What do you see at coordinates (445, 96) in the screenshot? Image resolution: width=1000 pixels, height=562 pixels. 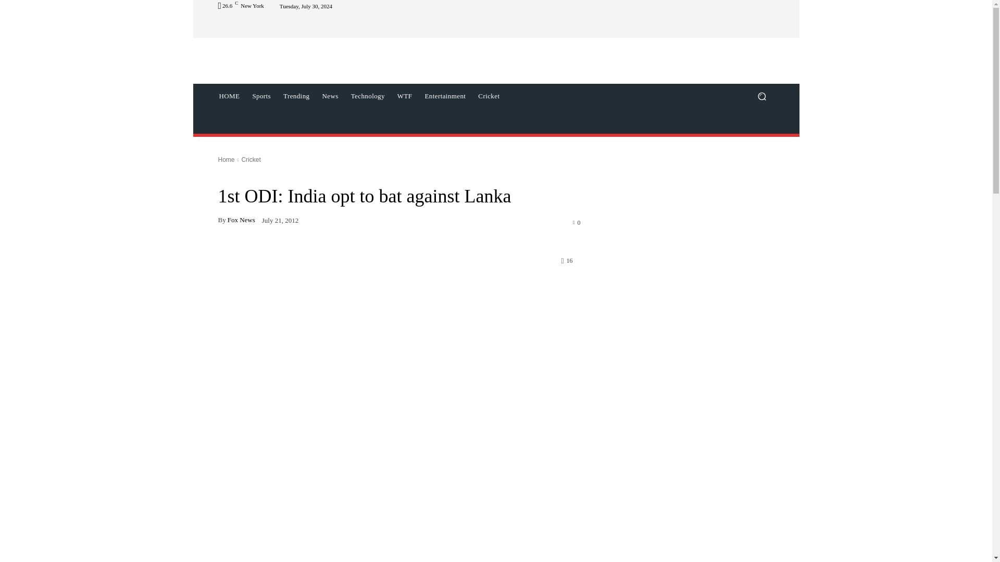 I see `Entertainment` at bounding box center [445, 96].